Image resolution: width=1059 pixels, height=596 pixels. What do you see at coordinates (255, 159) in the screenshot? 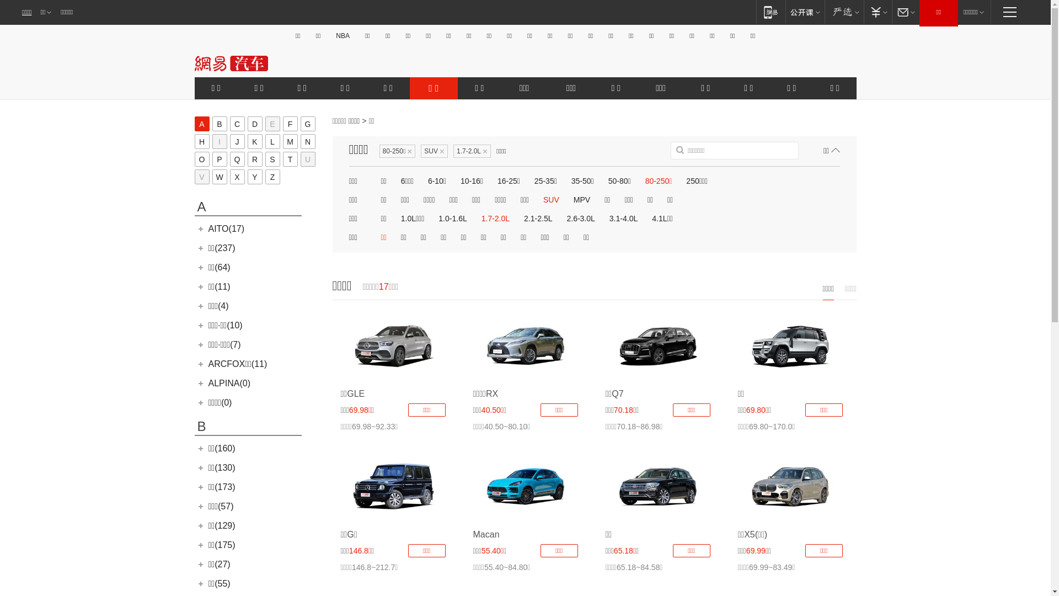
I see `R` at bounding box center [255, 159].